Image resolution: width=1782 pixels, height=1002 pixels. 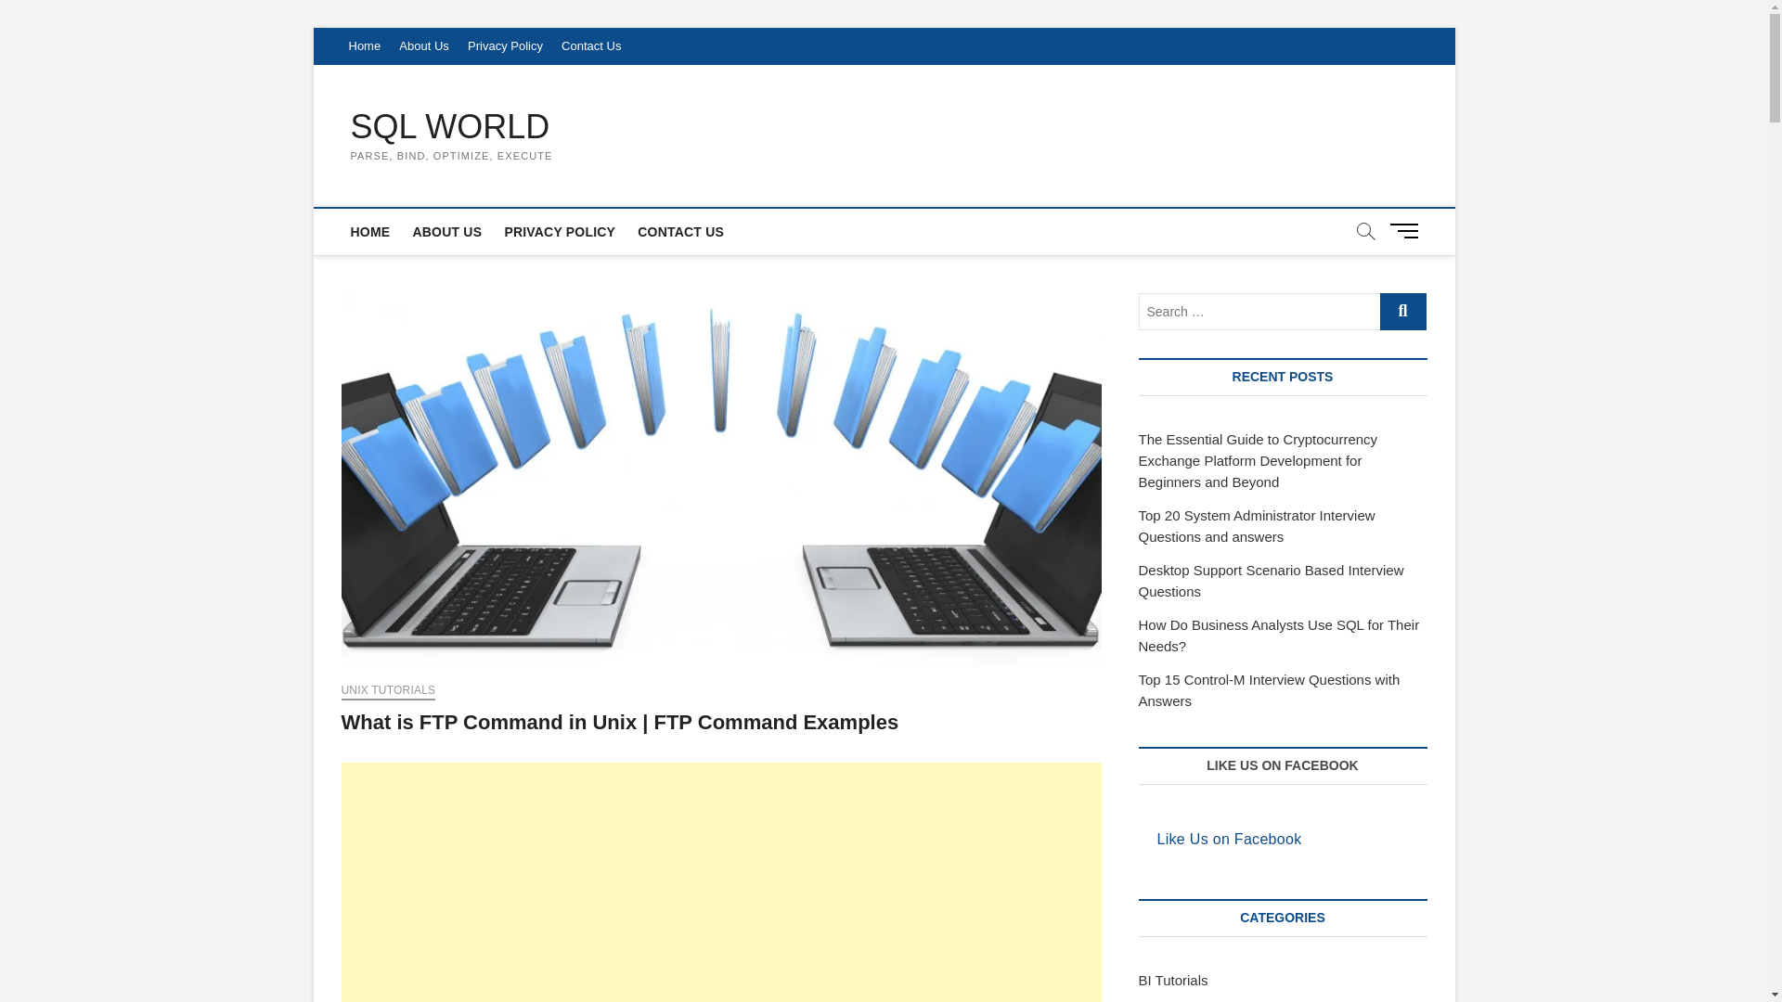 I want to click on How Do Business Analysts Use SQL for Their Needs?, so click(x=1278, y=636).